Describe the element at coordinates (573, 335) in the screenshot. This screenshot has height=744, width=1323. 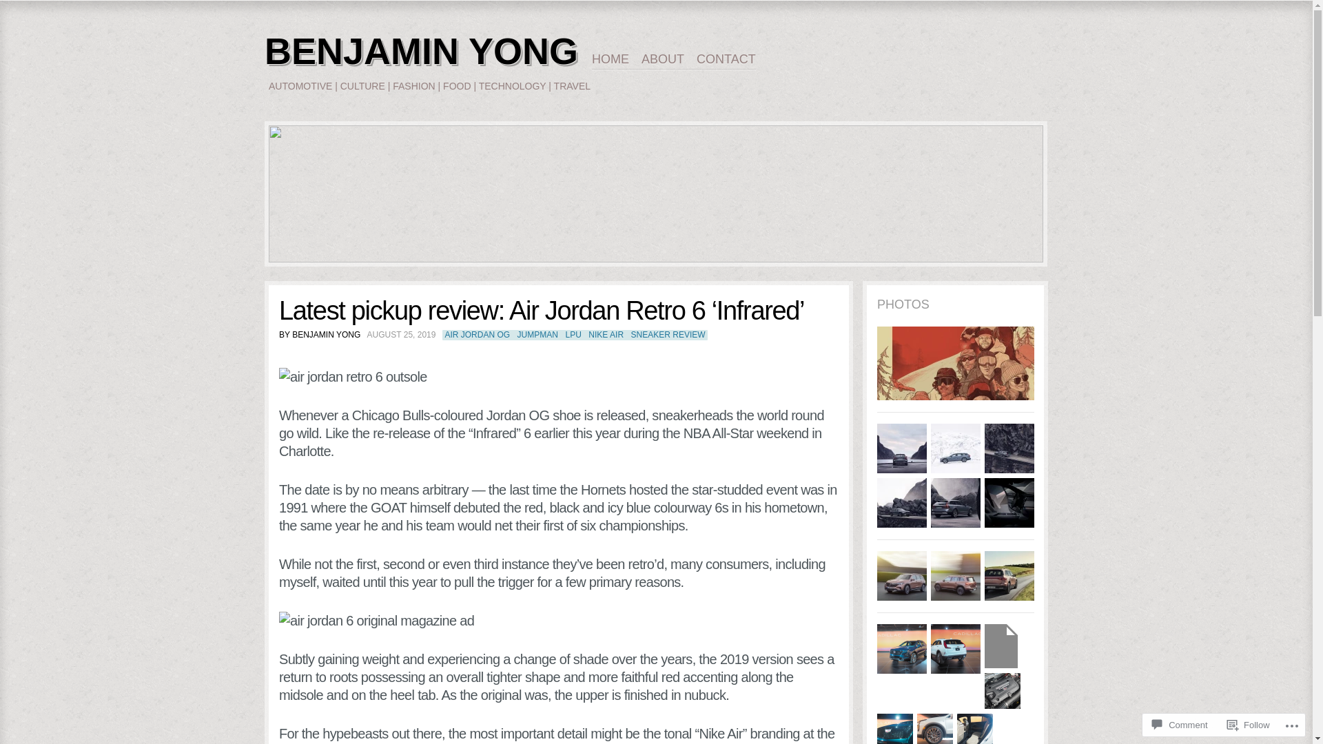
I see `LPU` at that location.